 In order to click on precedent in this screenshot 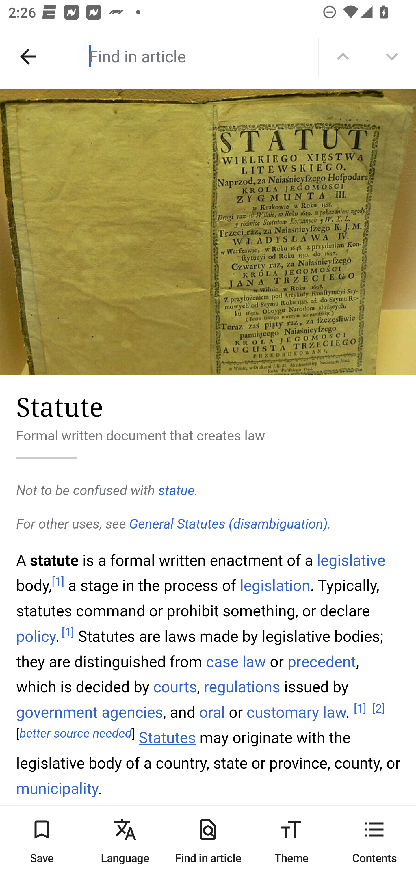, I will do `click(322, 661)`.